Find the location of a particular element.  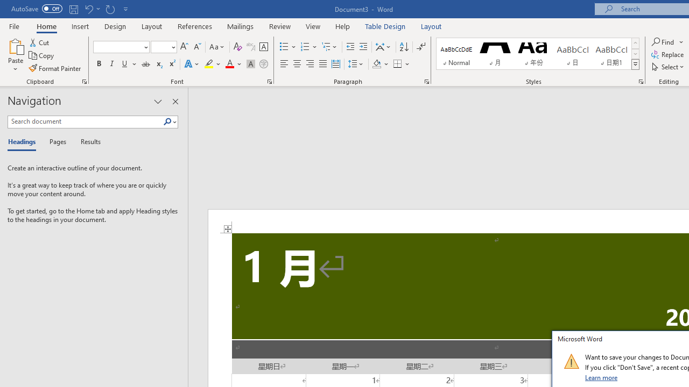

Decrease Indent is located at coordinates (350, 47).